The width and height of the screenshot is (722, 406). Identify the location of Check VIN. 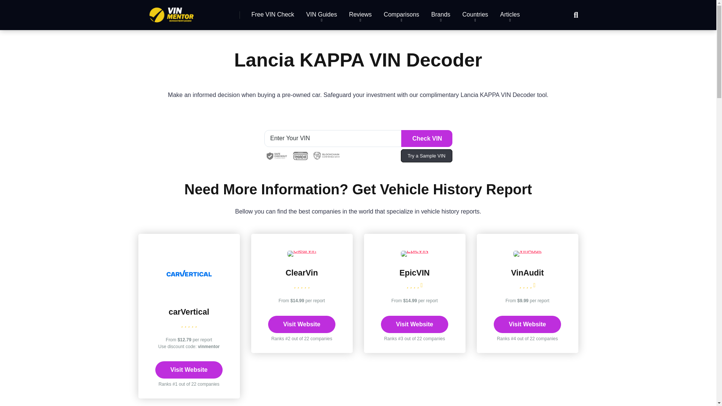
(426, 138).